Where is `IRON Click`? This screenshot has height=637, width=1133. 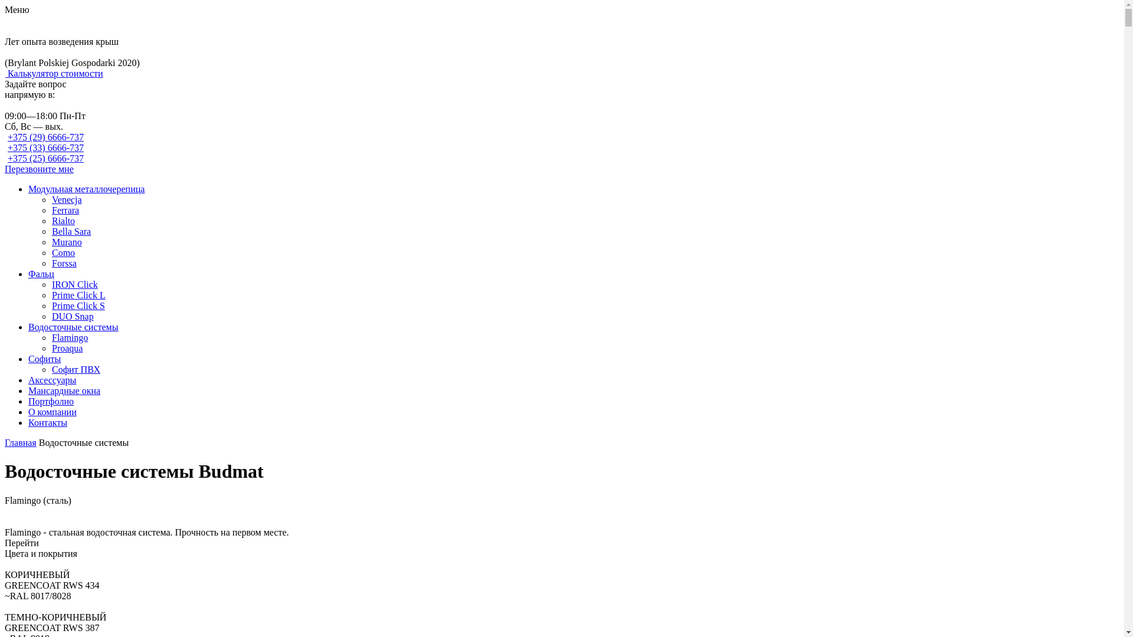 IRON Click is located at coordinates (75, 284).